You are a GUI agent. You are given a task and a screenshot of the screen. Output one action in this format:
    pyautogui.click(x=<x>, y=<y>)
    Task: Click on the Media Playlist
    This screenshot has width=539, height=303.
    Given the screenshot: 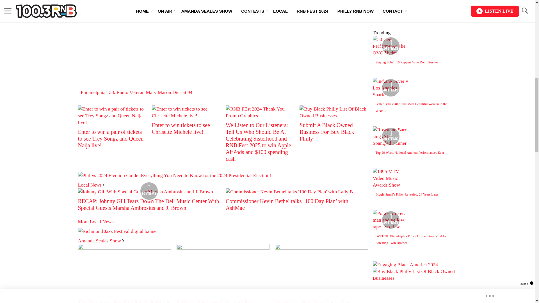 What is the action you would take?
    pyautogui.click(x=149, y=191)
    